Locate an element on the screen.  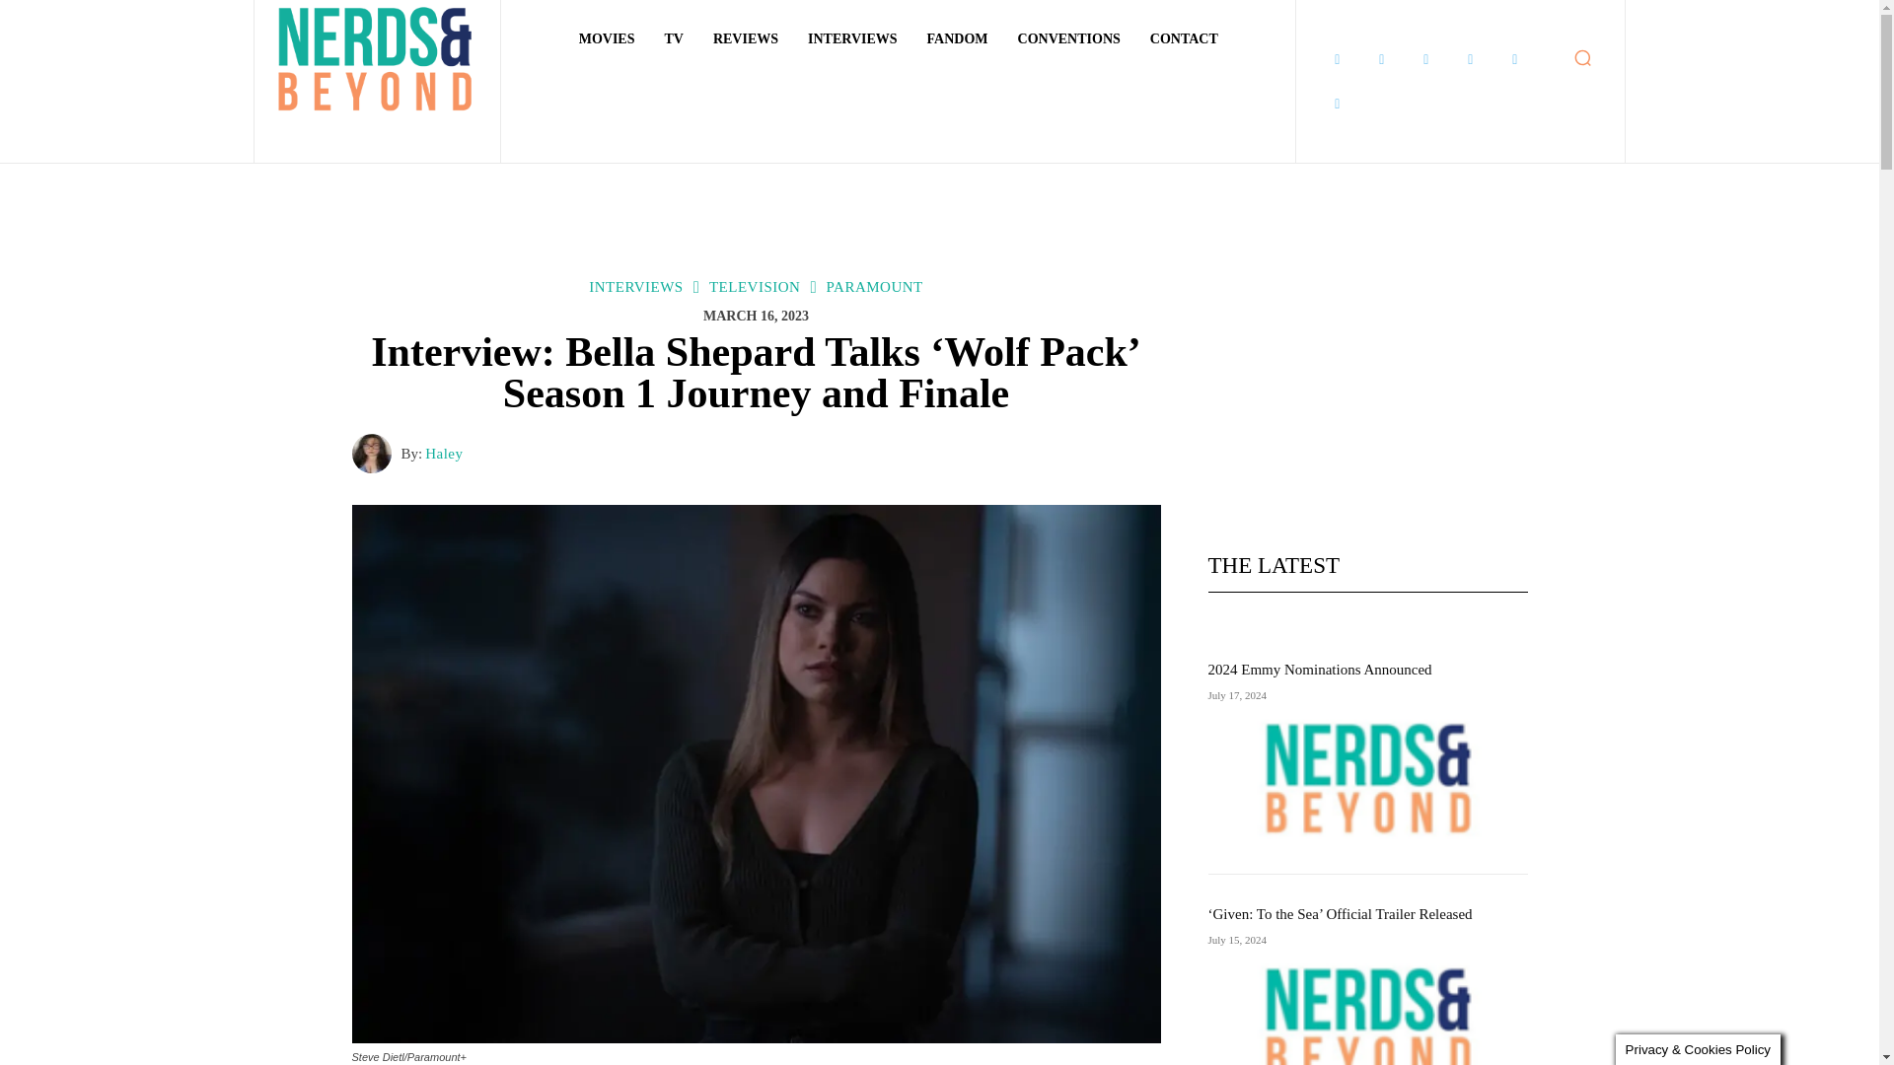
Youtube is located at coordinates (1337, 104).